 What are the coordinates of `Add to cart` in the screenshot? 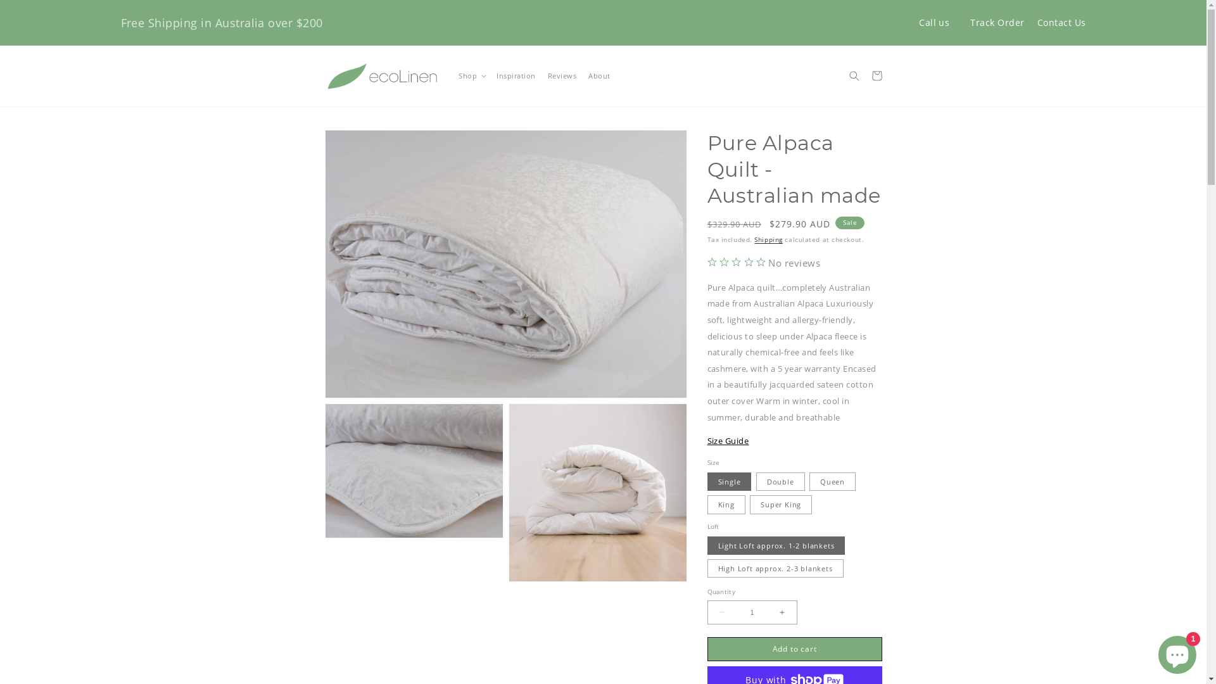 It's located at (794, 649).